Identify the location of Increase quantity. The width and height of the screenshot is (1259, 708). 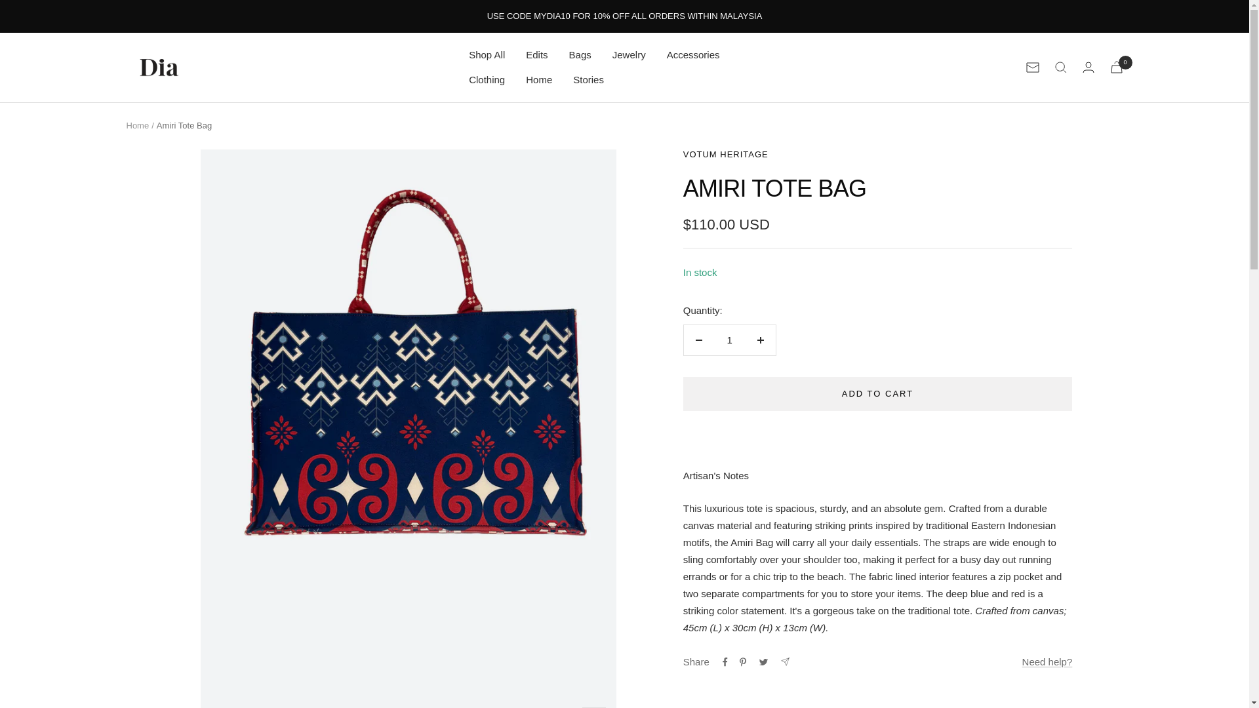
(760, 340).